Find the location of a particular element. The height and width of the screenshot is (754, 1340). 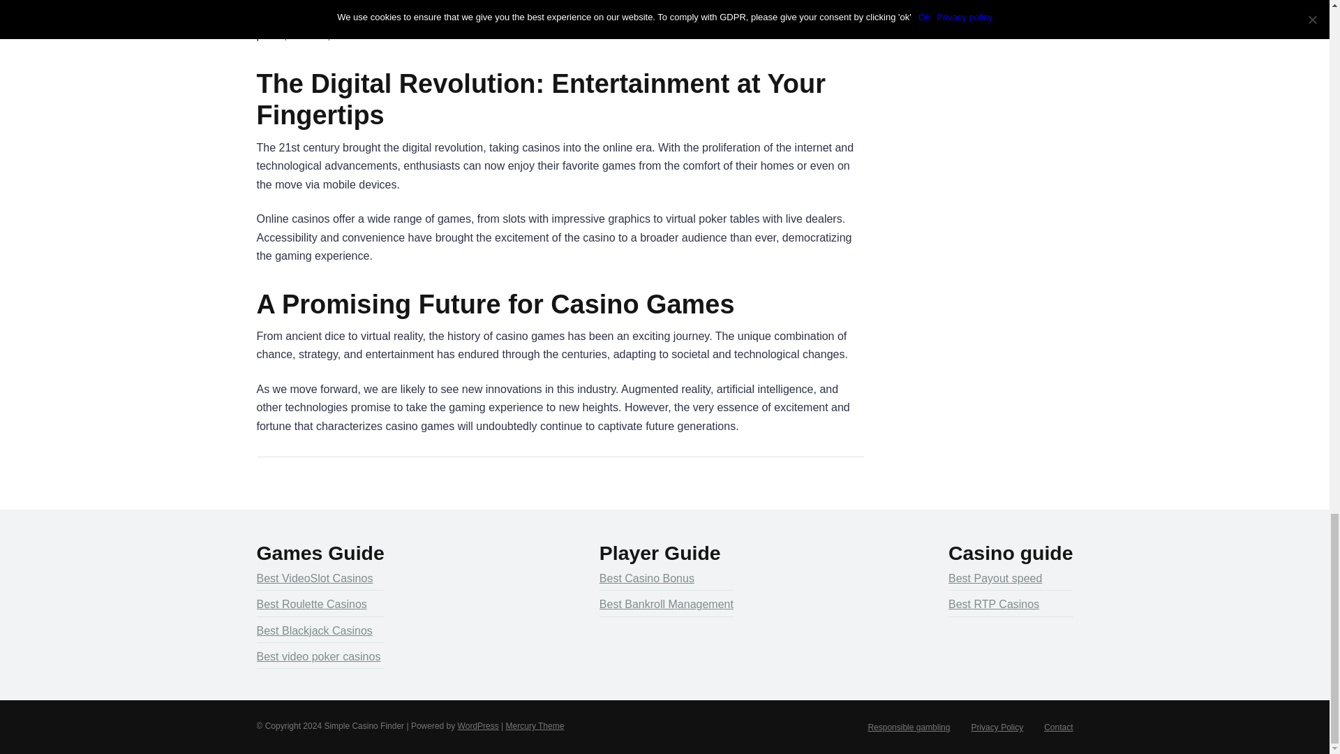

Mercury Theme is located at coordinates (535, 725).